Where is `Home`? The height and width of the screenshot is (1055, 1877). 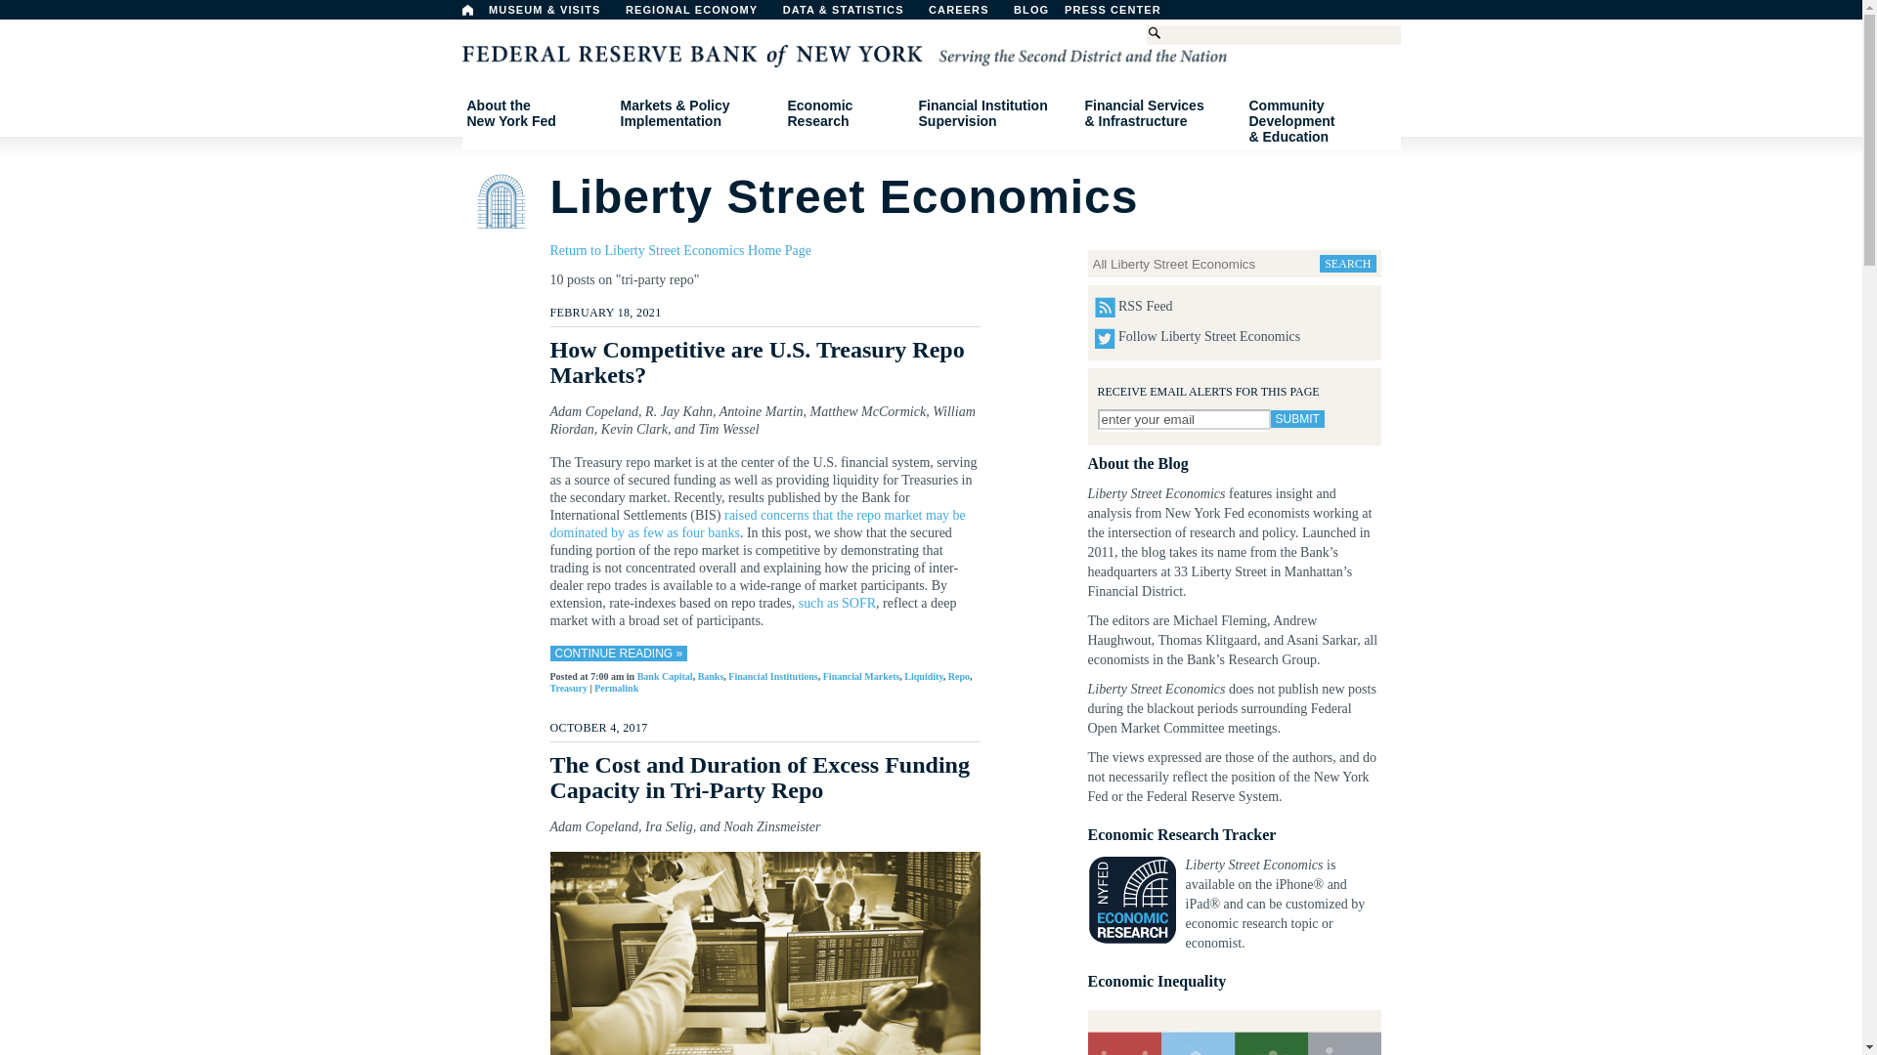
Home is located at coordinates (1183, 419).